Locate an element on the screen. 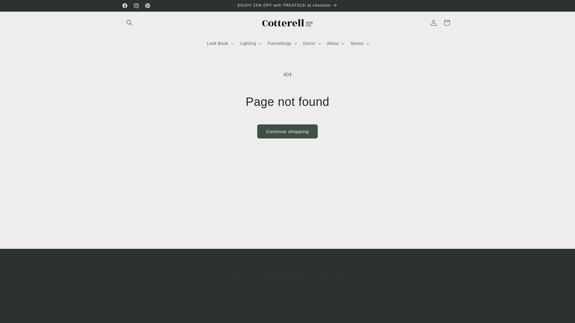 The height and width of the screenshot is (323, 575). Pinterest is located at coordinates (148, 5).